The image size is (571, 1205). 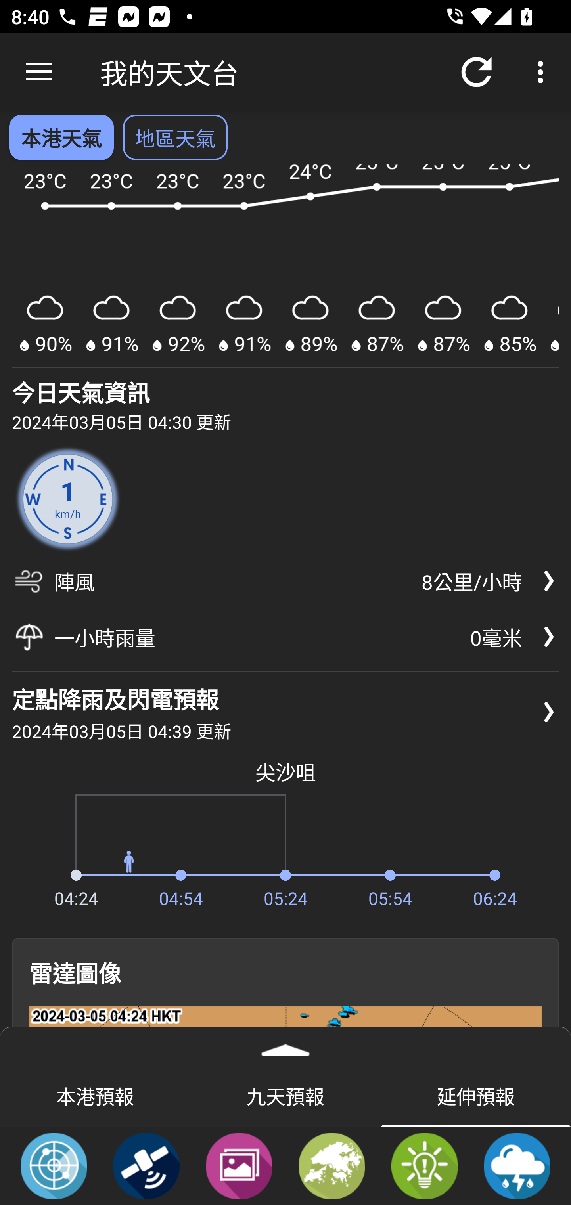 I want to click on 定點降雨及閃電預報, so click(x=517, y=1165).